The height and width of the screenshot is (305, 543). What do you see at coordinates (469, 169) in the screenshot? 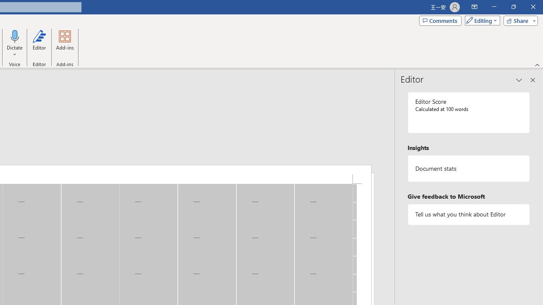
I see `Document statistics` at bounding box center [469, 169].